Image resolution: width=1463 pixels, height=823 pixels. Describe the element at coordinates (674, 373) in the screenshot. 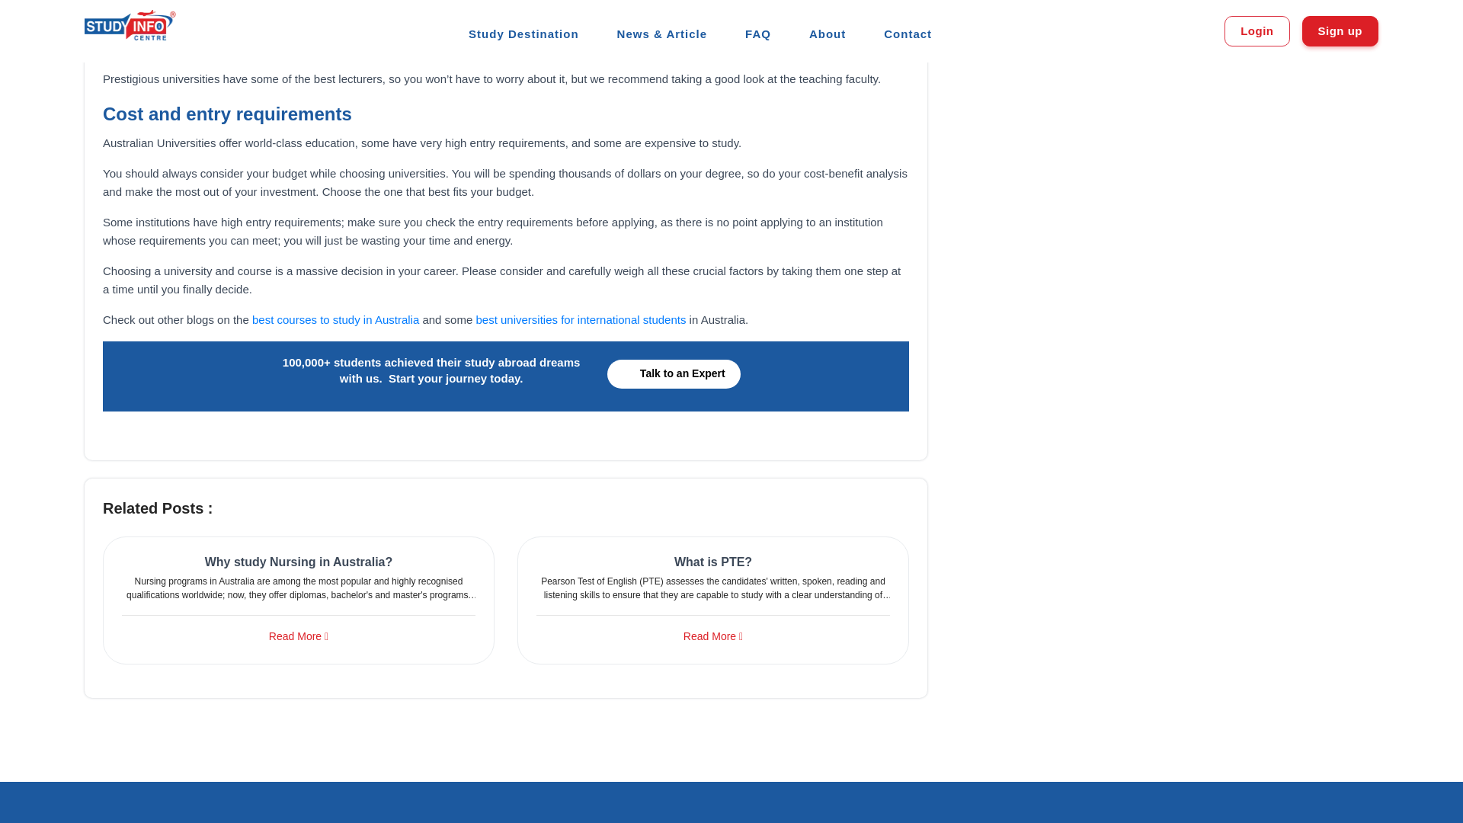

I see `  Talk to an Expert` at that location.